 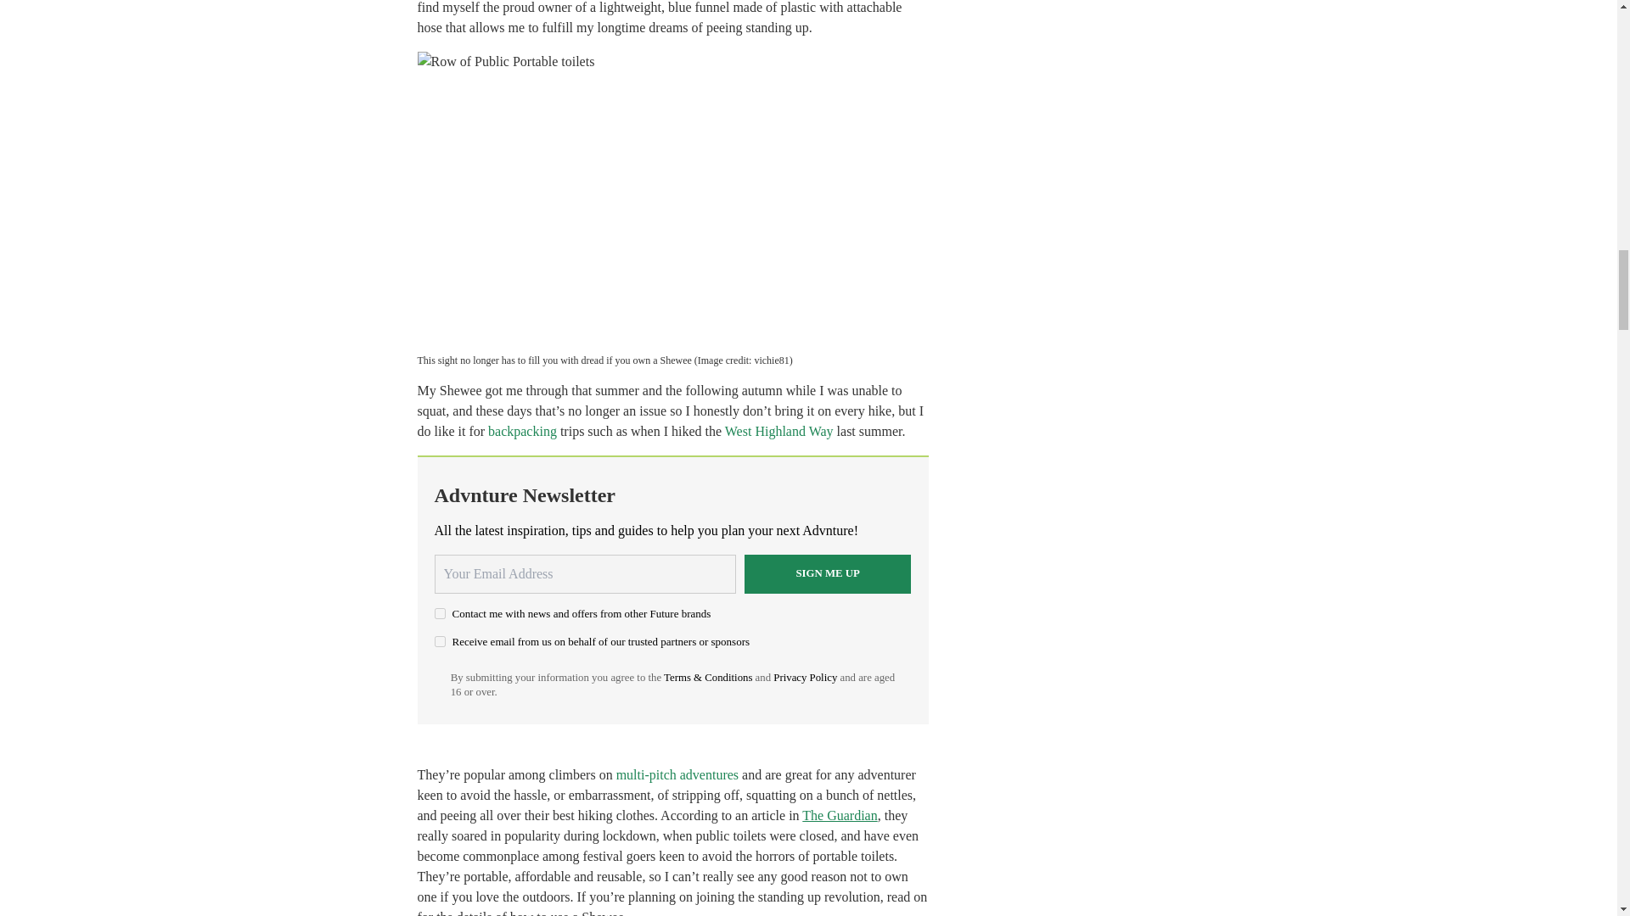 What do you see at coordinates (828, 573) in the screenshot?
I see `Sign me up` at bounding box center [828, 573].